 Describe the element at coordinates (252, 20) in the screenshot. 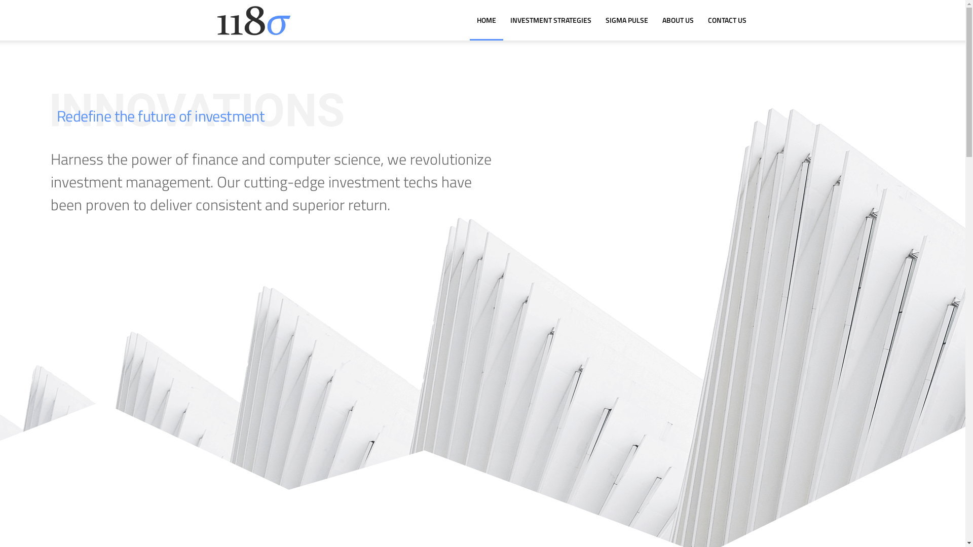

I see `118 Sigma` at that location.